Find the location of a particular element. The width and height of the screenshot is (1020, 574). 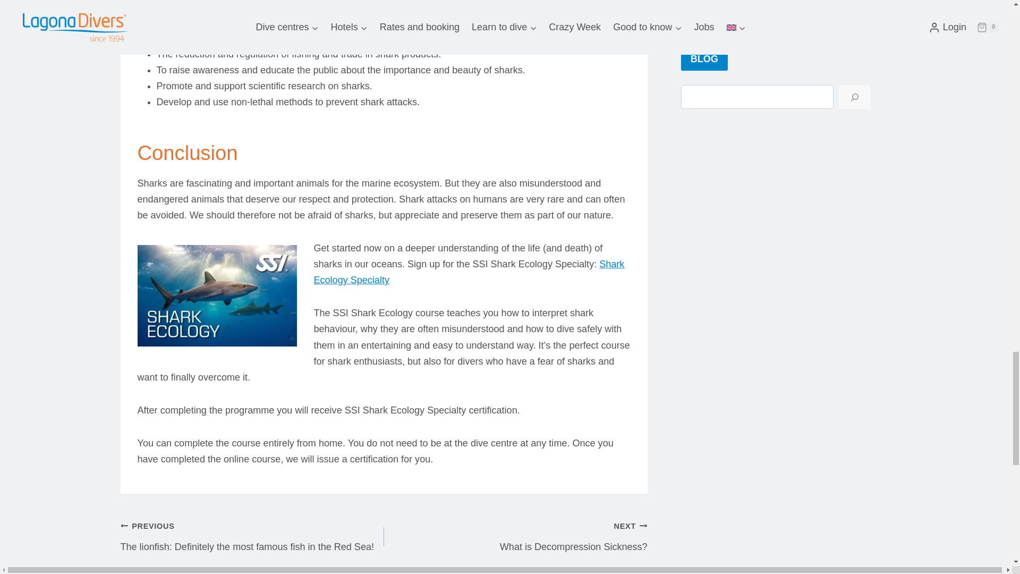

Shark Ecology Specialty is located at coordinates (469, 272).